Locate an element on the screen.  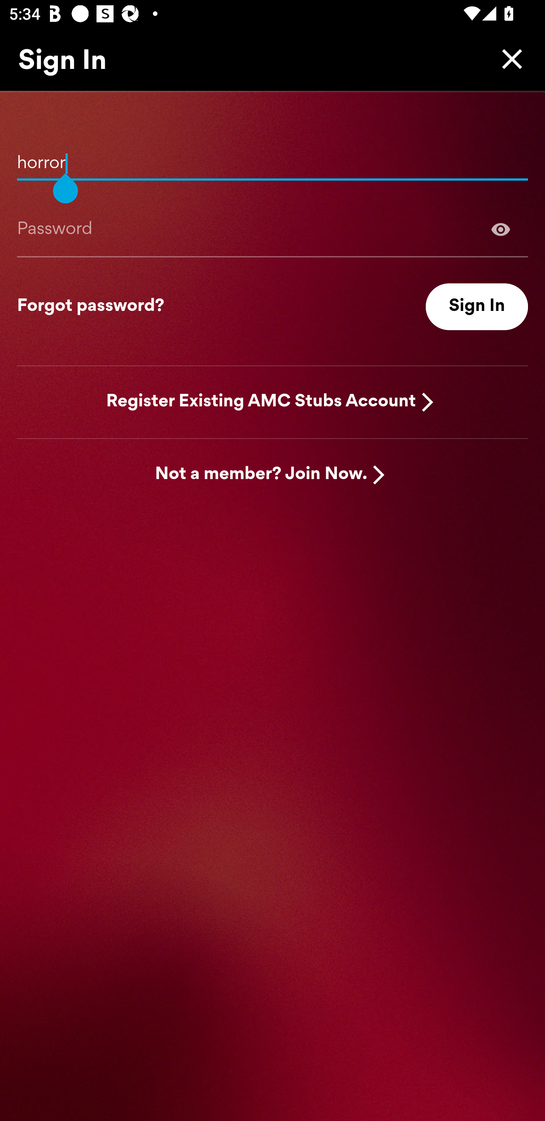
Sign In is located at coordinates (477, 307).